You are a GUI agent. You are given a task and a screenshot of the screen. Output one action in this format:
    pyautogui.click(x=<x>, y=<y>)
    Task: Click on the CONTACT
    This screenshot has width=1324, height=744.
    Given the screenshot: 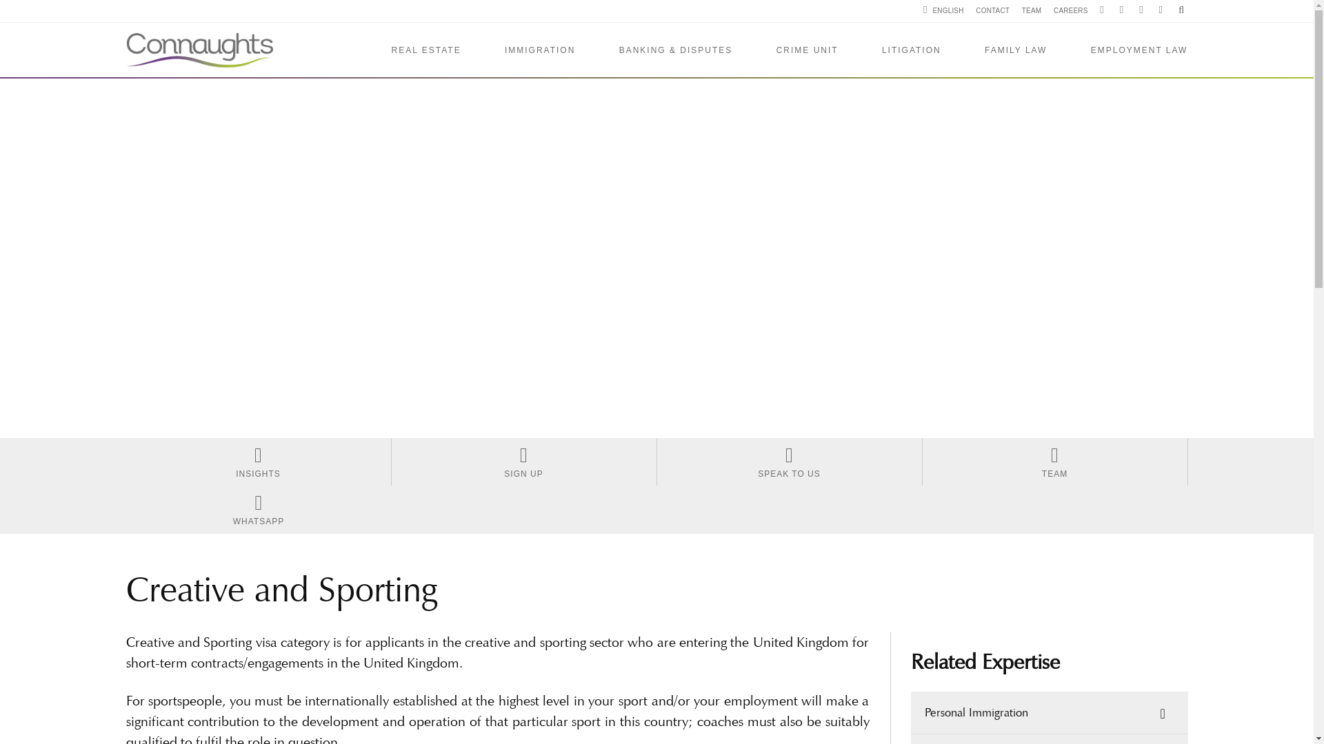 What is the action you would take?
    pyautogui.click(x=992, y=11)
    